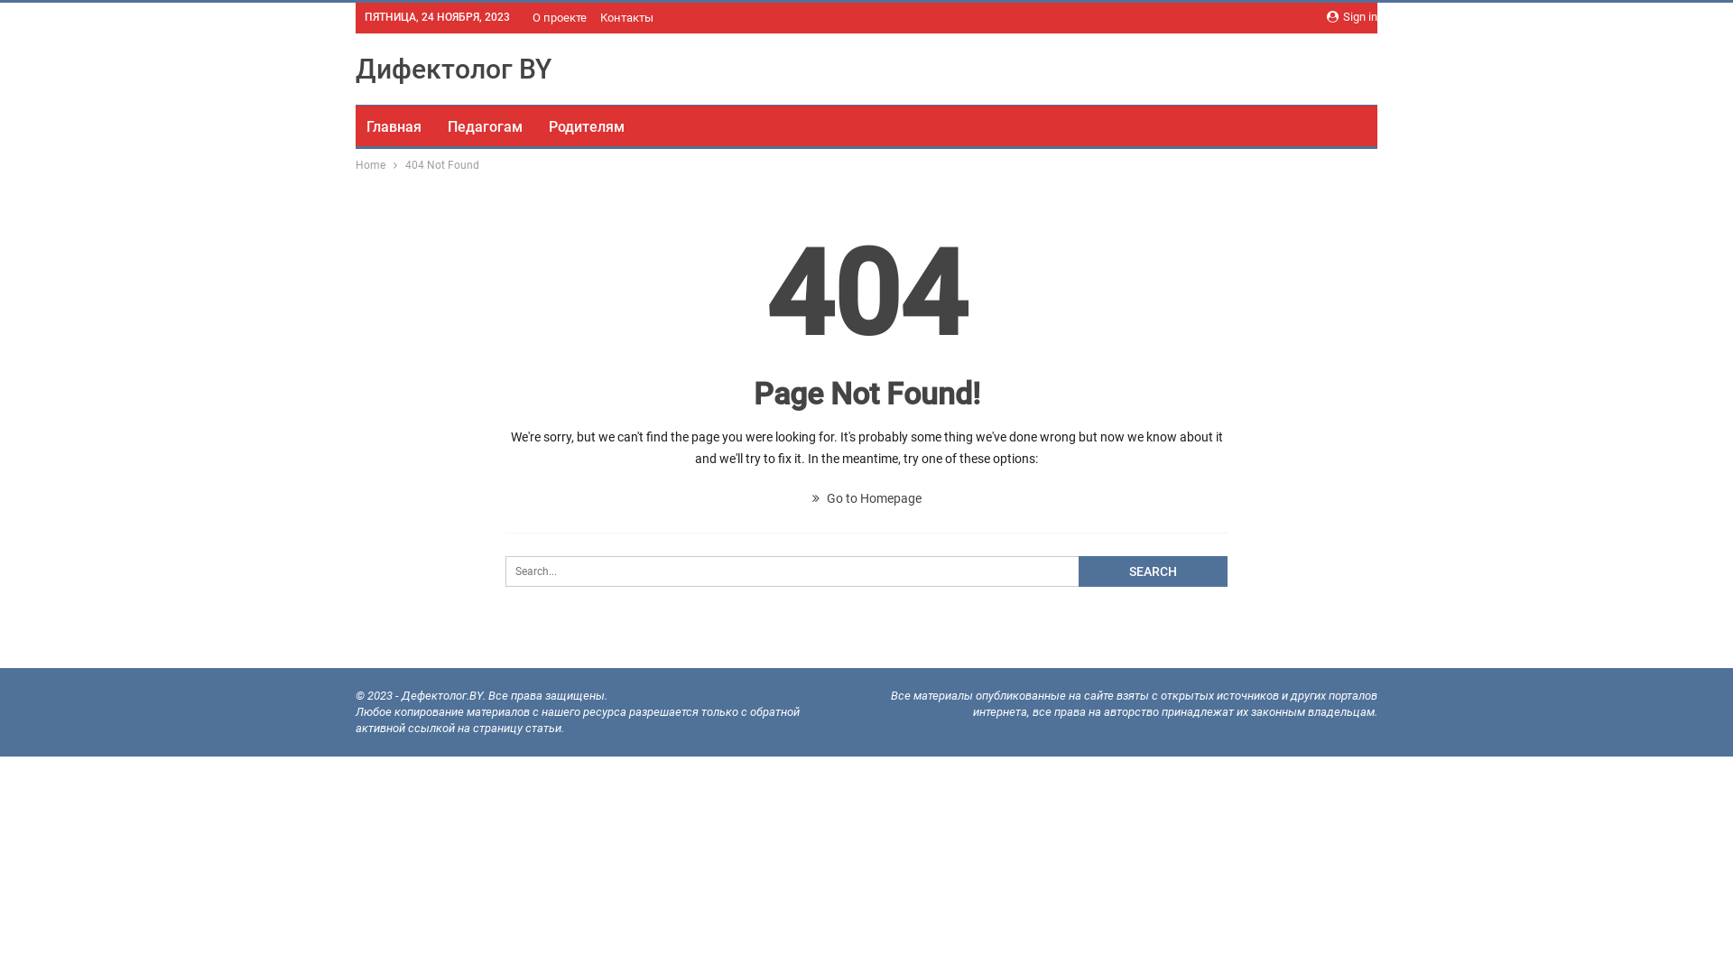  What do you see at coordinates (866, 571) in the screenshot?
I see `Search for:` at bounding box center [866, 571].